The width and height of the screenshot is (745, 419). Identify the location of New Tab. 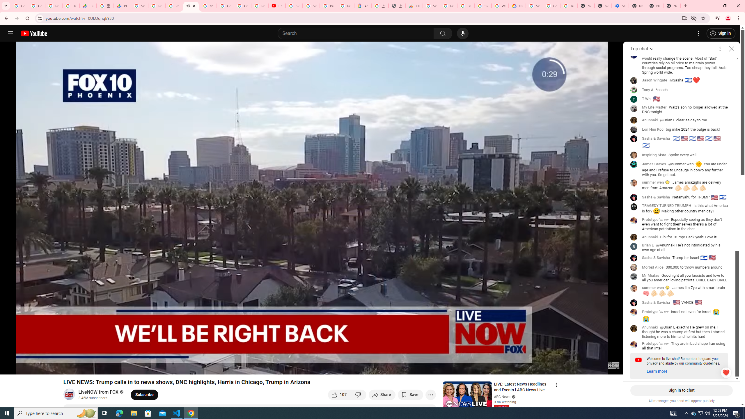
(672, 6).